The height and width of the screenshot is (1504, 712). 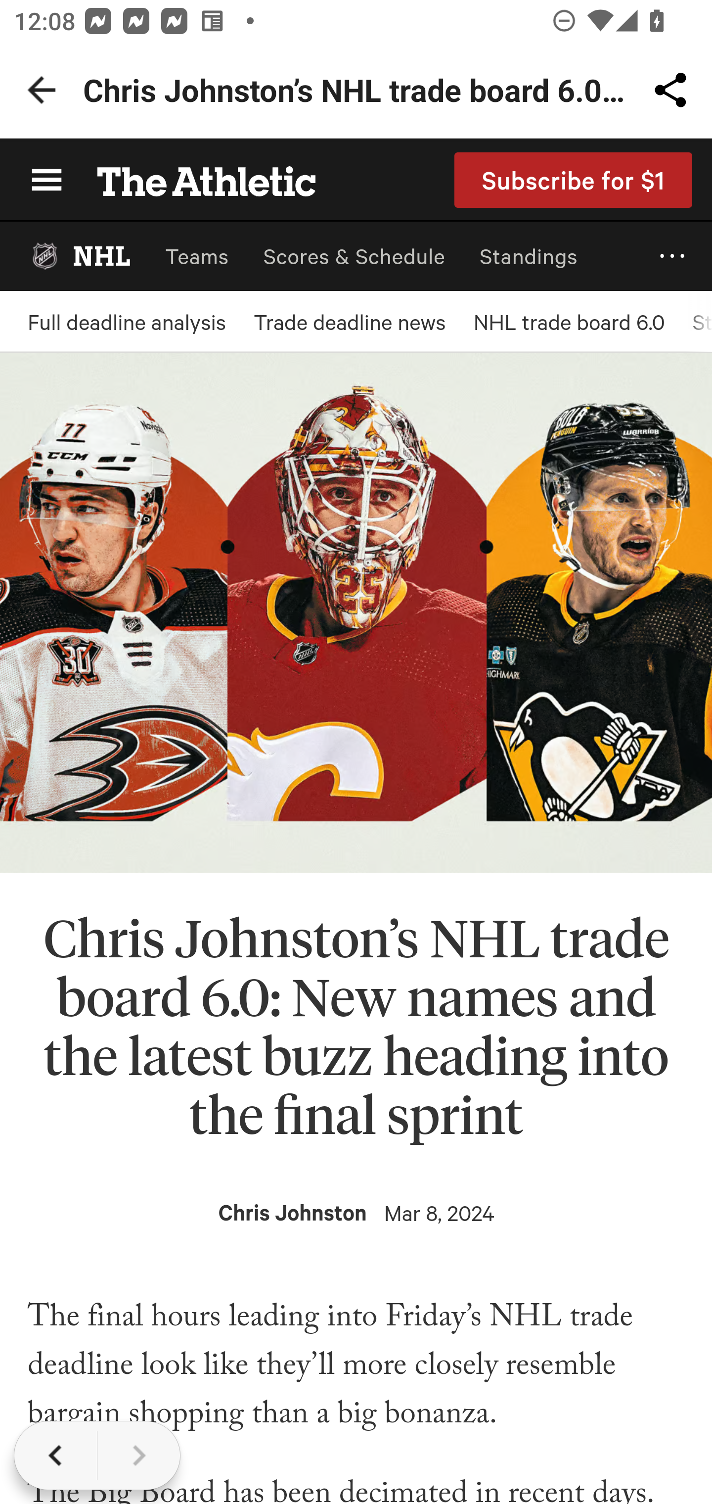 What do you see at coordinates (293, 1213) in the screenshot?
I see `Chris Johnston` at bounding box center [293, 1213].